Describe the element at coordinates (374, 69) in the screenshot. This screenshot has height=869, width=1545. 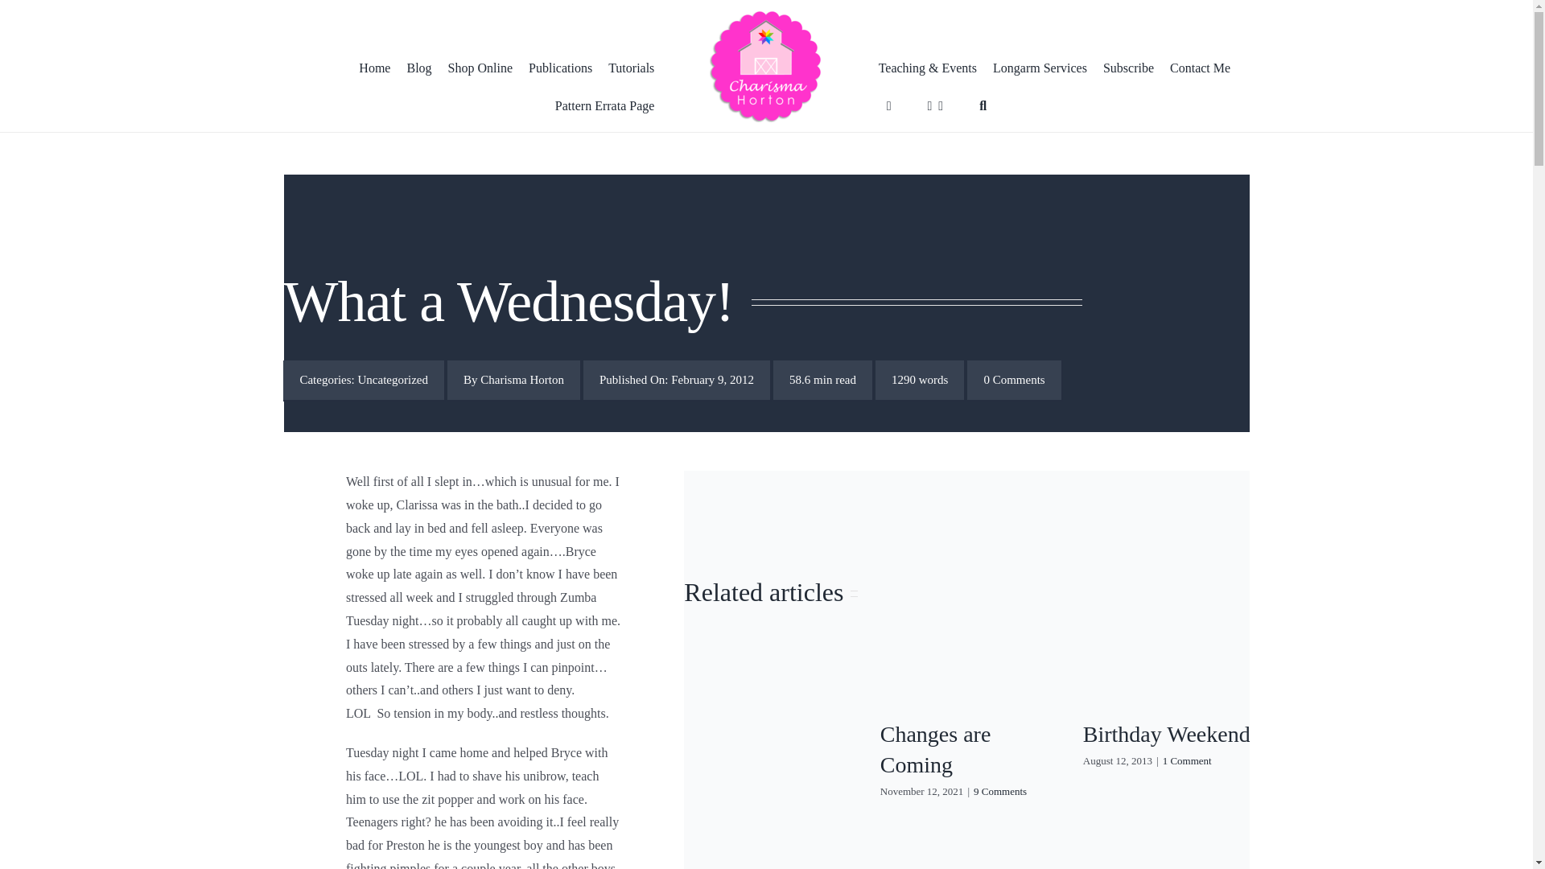
I see `Home` at that location.